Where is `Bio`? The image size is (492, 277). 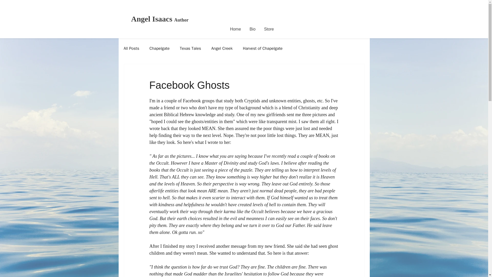 Bio is located at coordinates (253, 29).